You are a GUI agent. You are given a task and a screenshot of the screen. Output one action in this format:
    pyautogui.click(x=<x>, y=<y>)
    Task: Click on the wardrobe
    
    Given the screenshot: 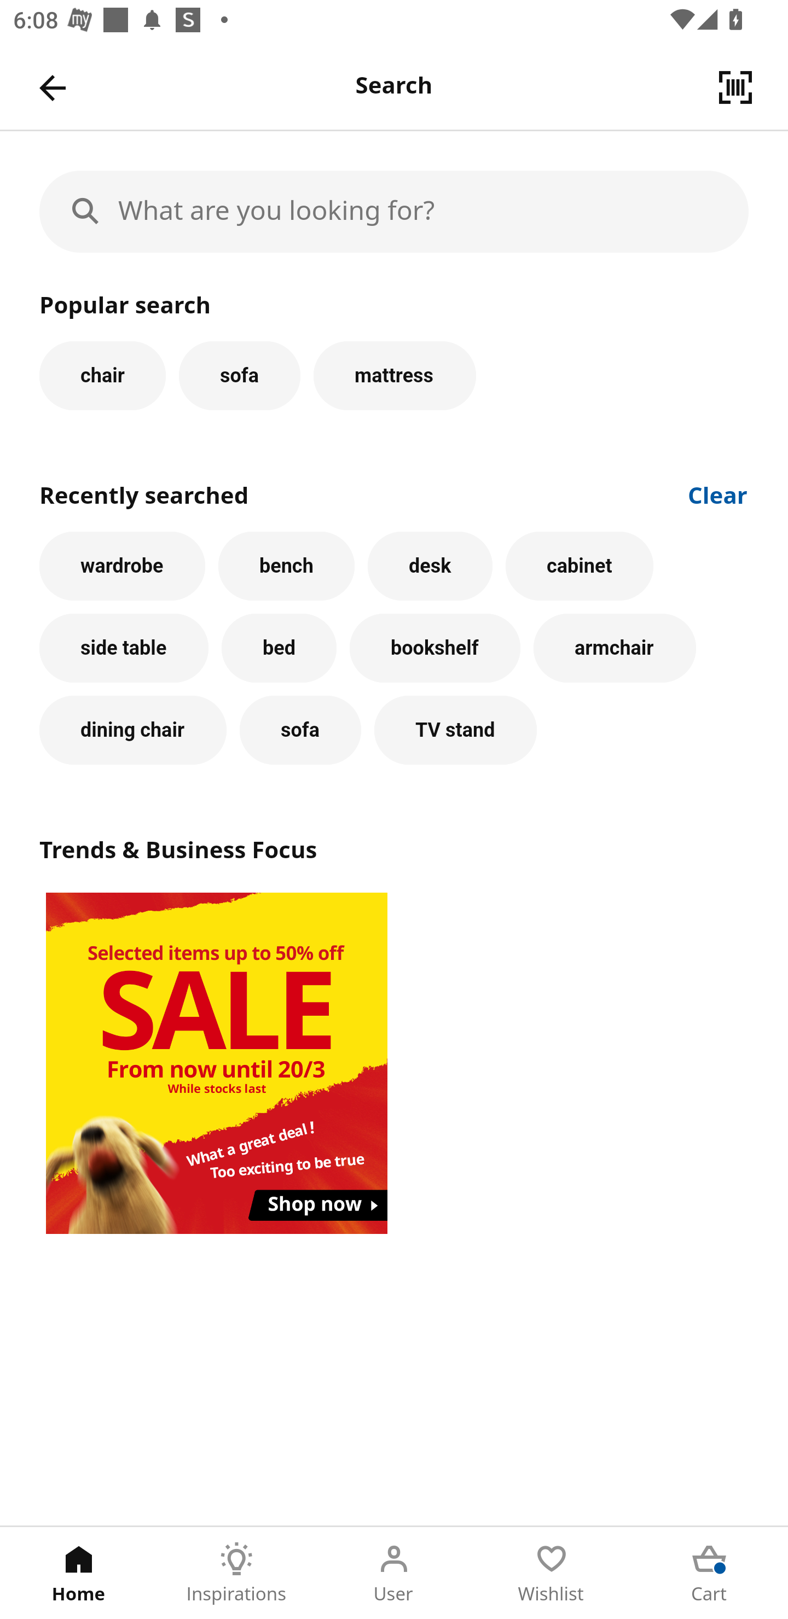 What is the action you would take?
    pyautogui.click(x=122, y=566)
    